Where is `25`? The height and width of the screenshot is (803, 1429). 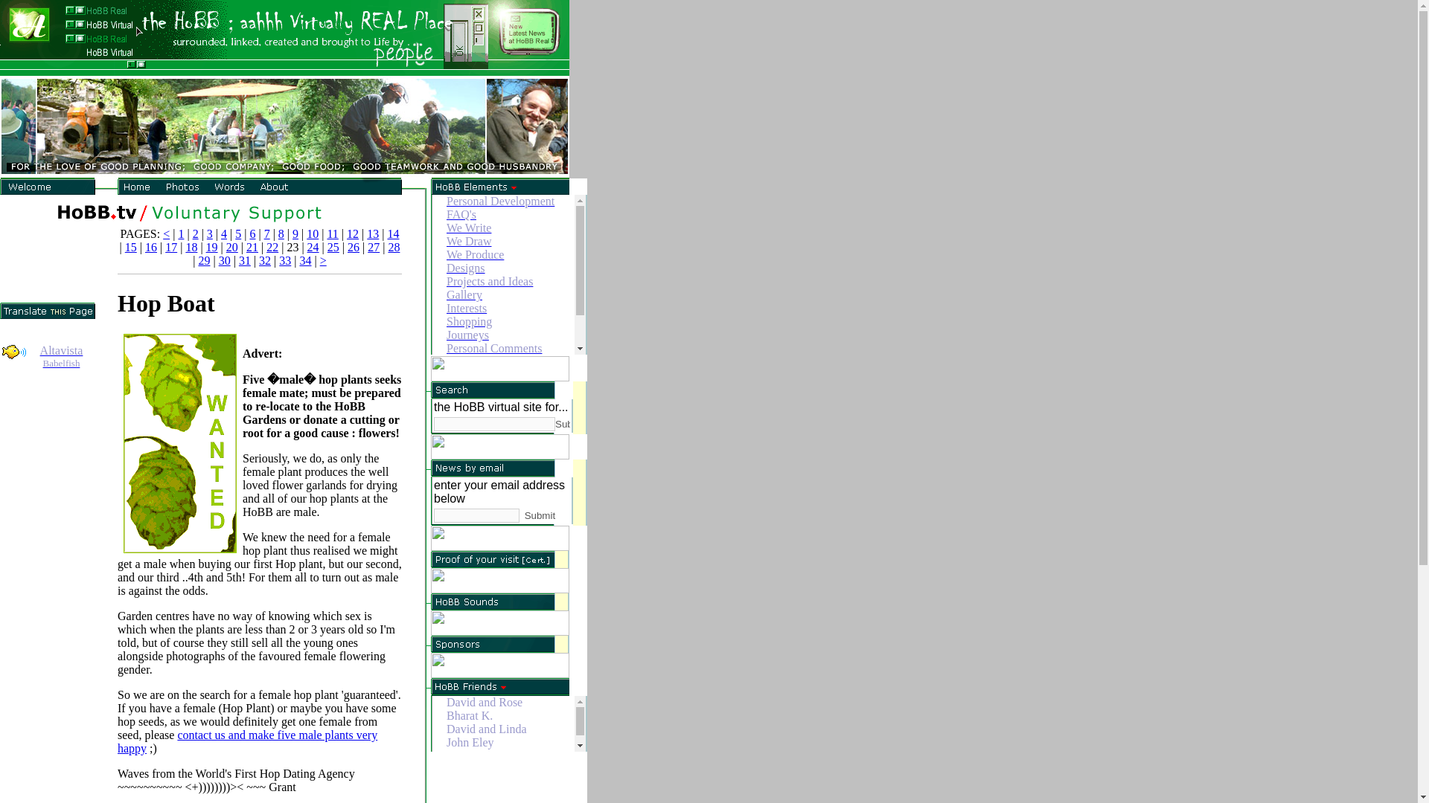
25 is located at coordinates (333, 247).